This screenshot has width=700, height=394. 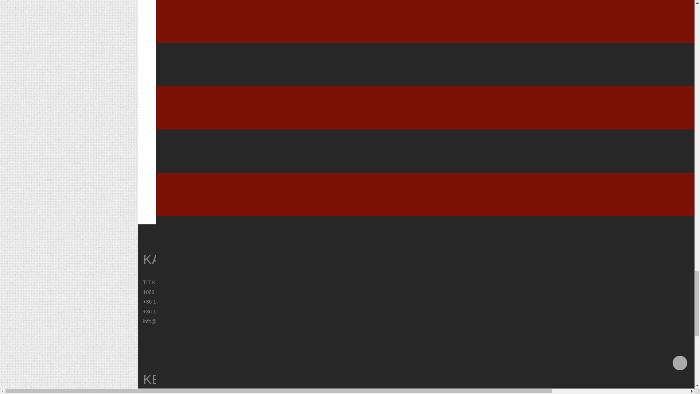 What do you see at coordinates (503, 372) in the screenshot?
I see `PARTNEREINK` at bounding box center [503, 372].